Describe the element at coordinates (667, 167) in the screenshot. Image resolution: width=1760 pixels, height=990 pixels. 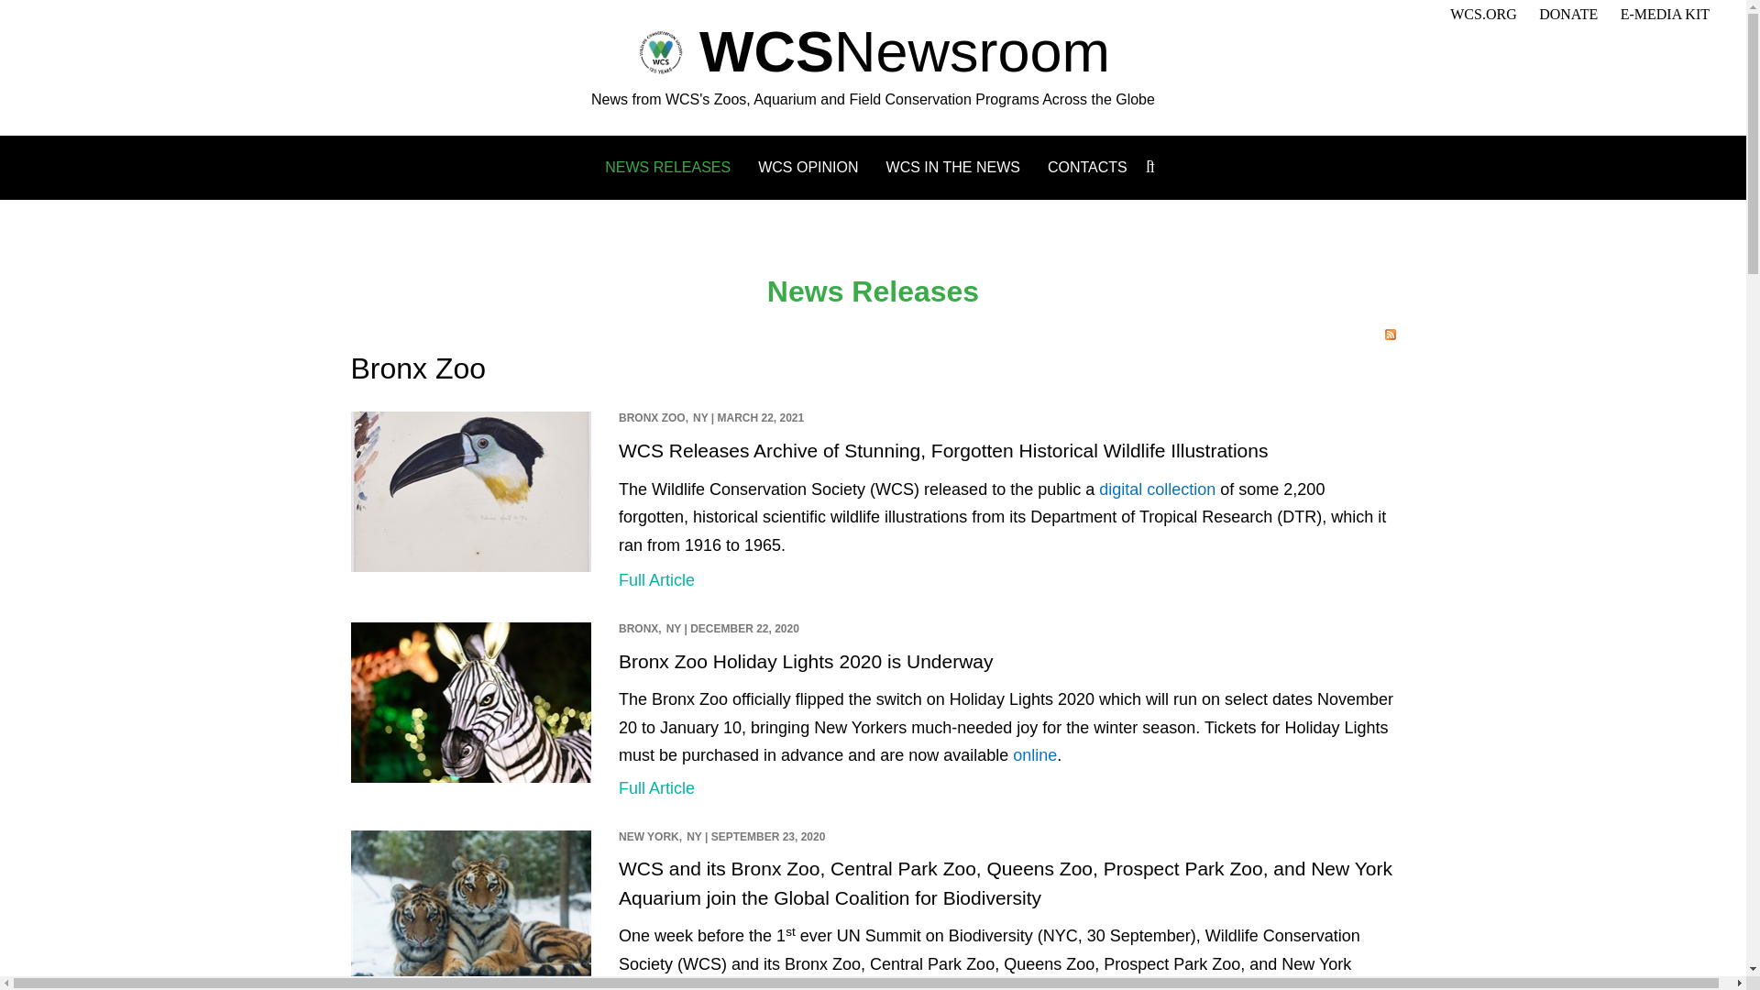
I see `NEWS RELEASES` at that location.